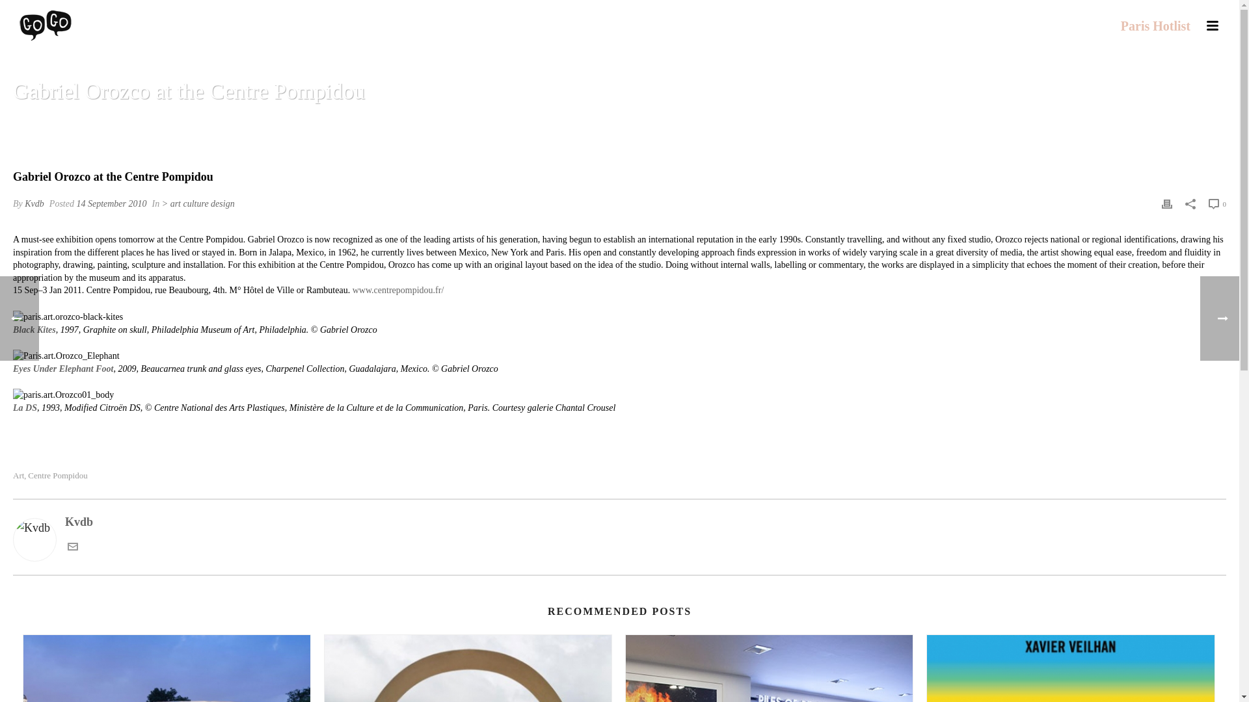 The height and width of the screenshot is (702, 1249). I want to click on Posts by Kvdb, so click(34, 203).